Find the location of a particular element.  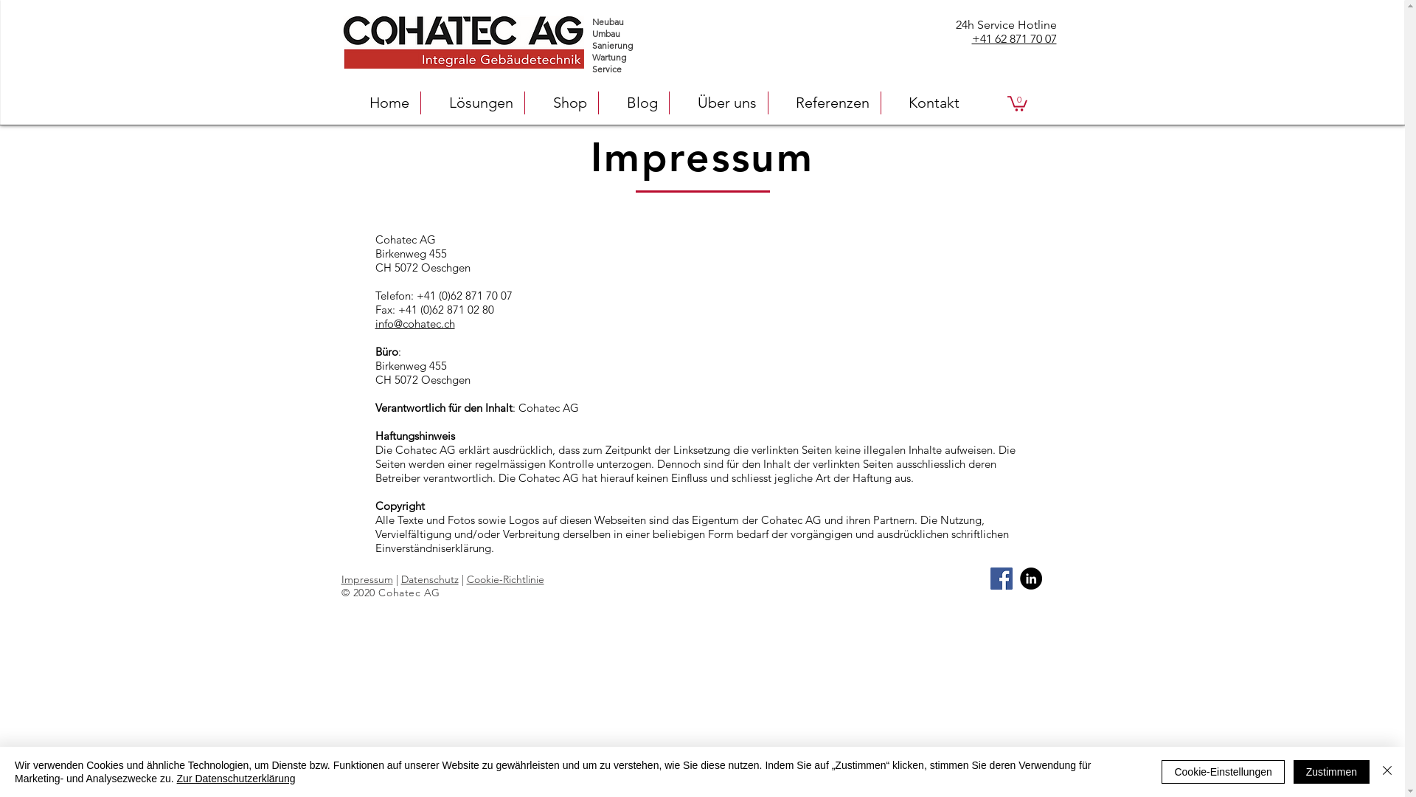

Home is located at coordinates (381, 103).